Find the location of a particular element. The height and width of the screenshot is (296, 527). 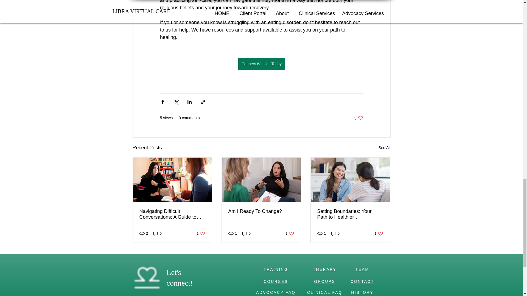

0 is located at coordinates (350, 214).